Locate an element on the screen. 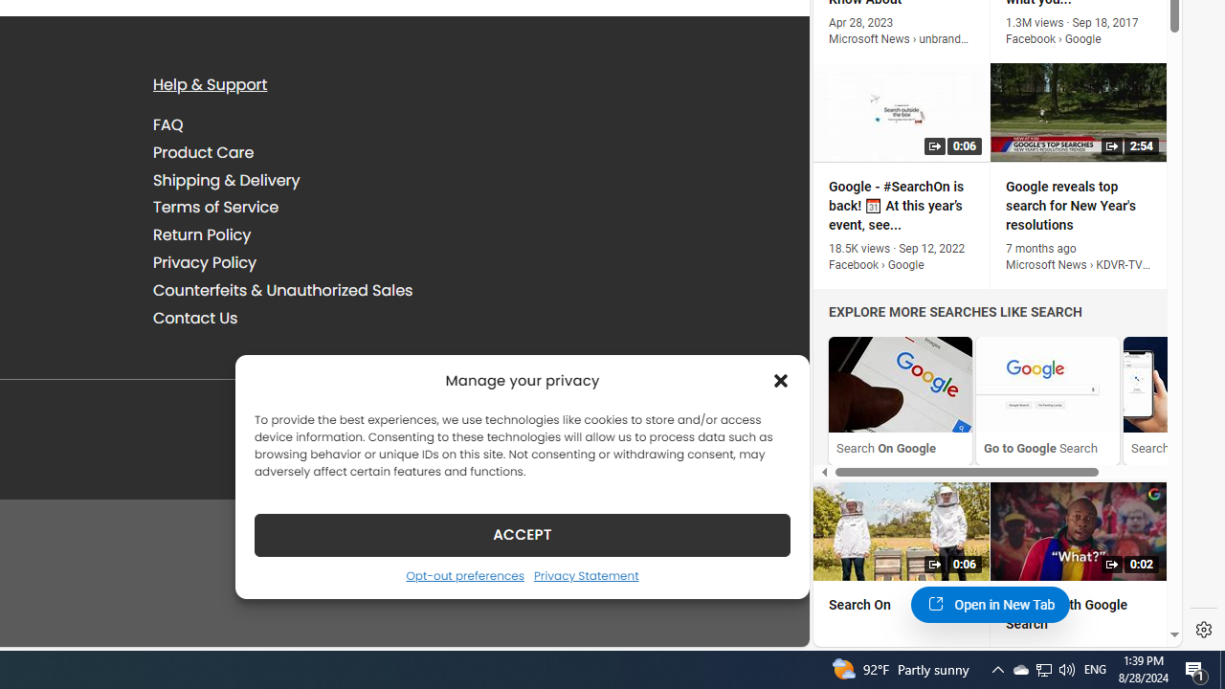 The width and height of the screenshot is (1225, 689). FAQ is located at coordinates (311, 125).